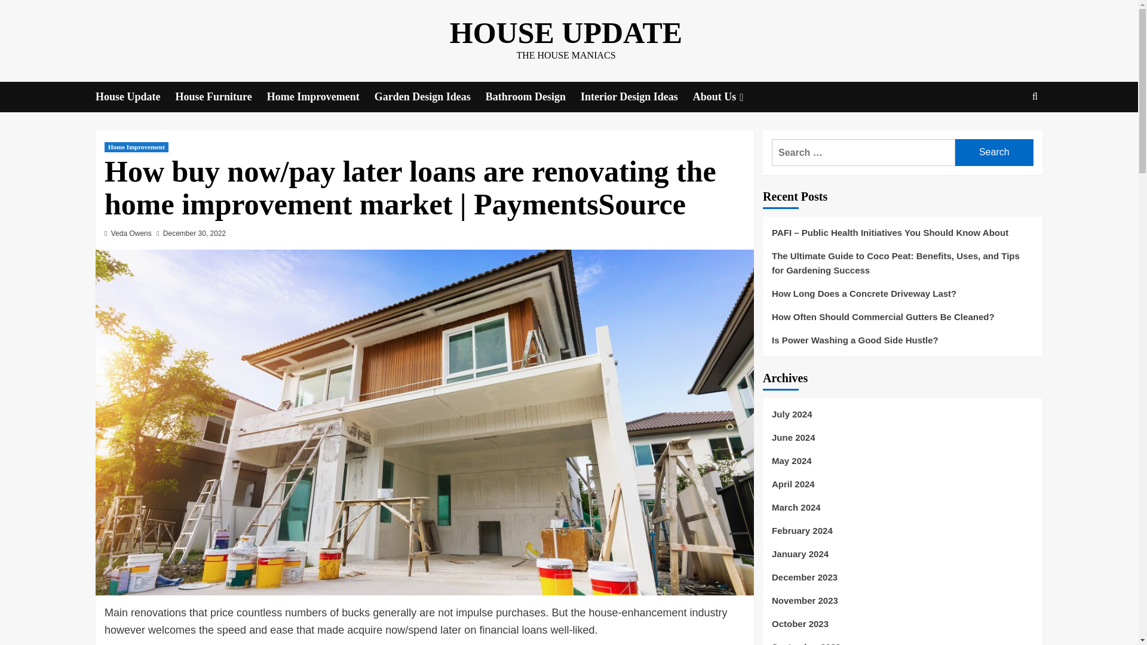  I want to click on HOUSE UPDATE, so click(566, 33).